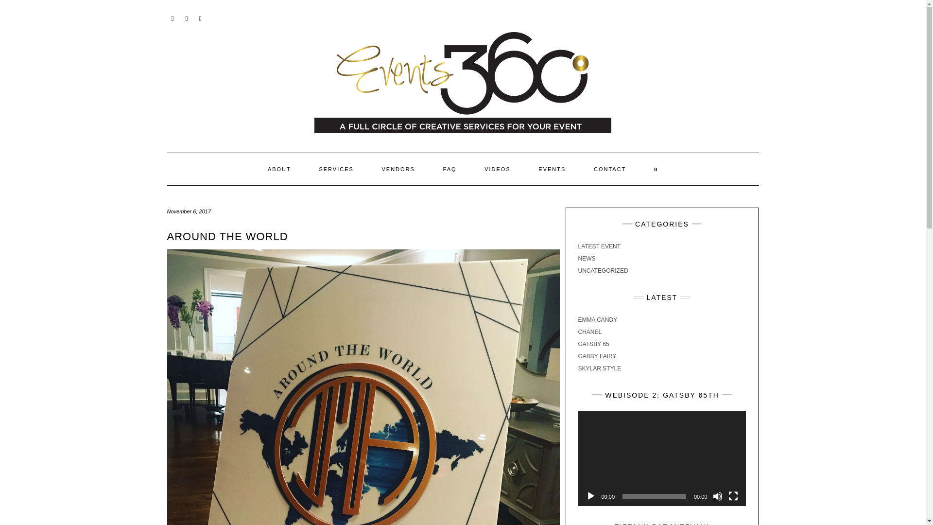 This screenshot has height=525, width=933. Describe the element at coordinates (497, 169) in the screenshot. I see `VIDEOS` at that location.